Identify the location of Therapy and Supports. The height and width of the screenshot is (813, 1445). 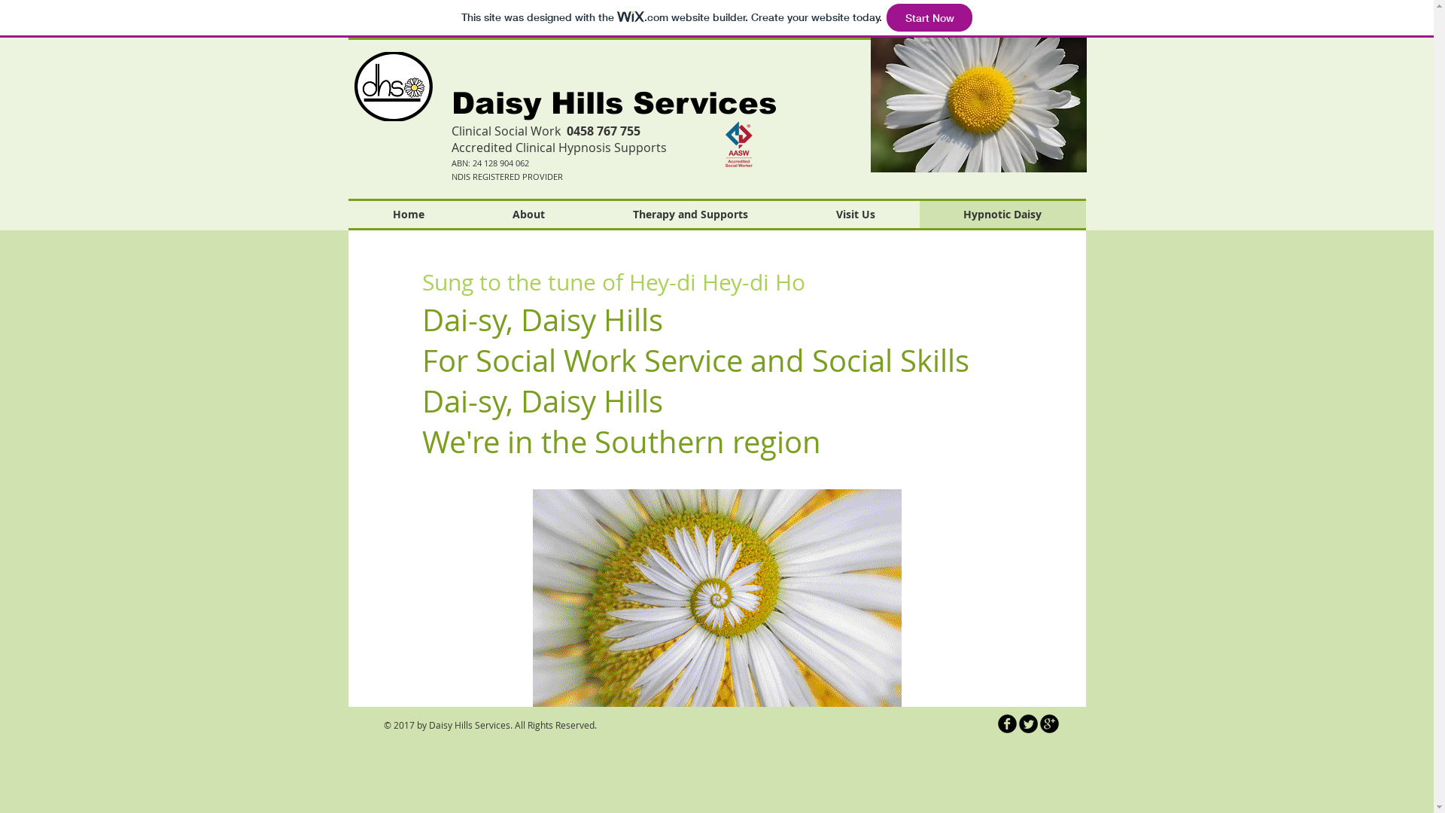
(690, 215).